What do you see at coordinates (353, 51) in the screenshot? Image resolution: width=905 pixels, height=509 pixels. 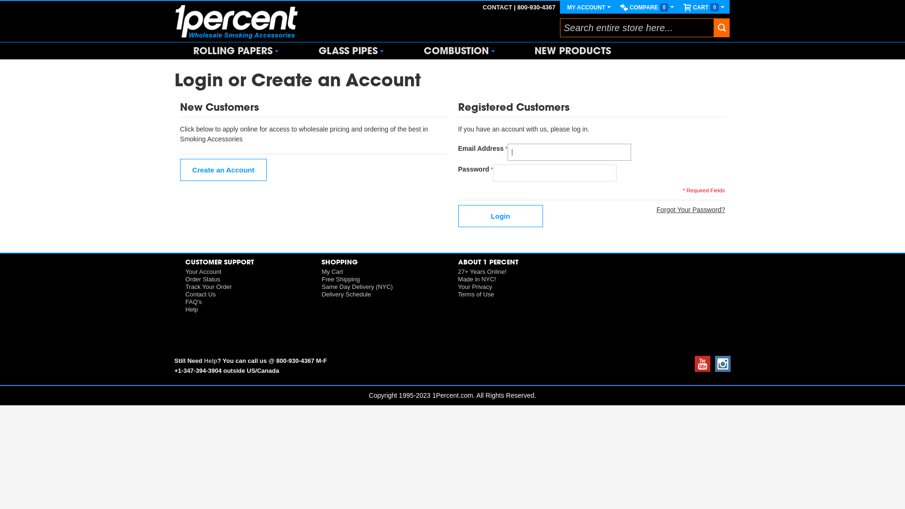 I see `GLASS PIPES ` at bounding box center [353, 51].